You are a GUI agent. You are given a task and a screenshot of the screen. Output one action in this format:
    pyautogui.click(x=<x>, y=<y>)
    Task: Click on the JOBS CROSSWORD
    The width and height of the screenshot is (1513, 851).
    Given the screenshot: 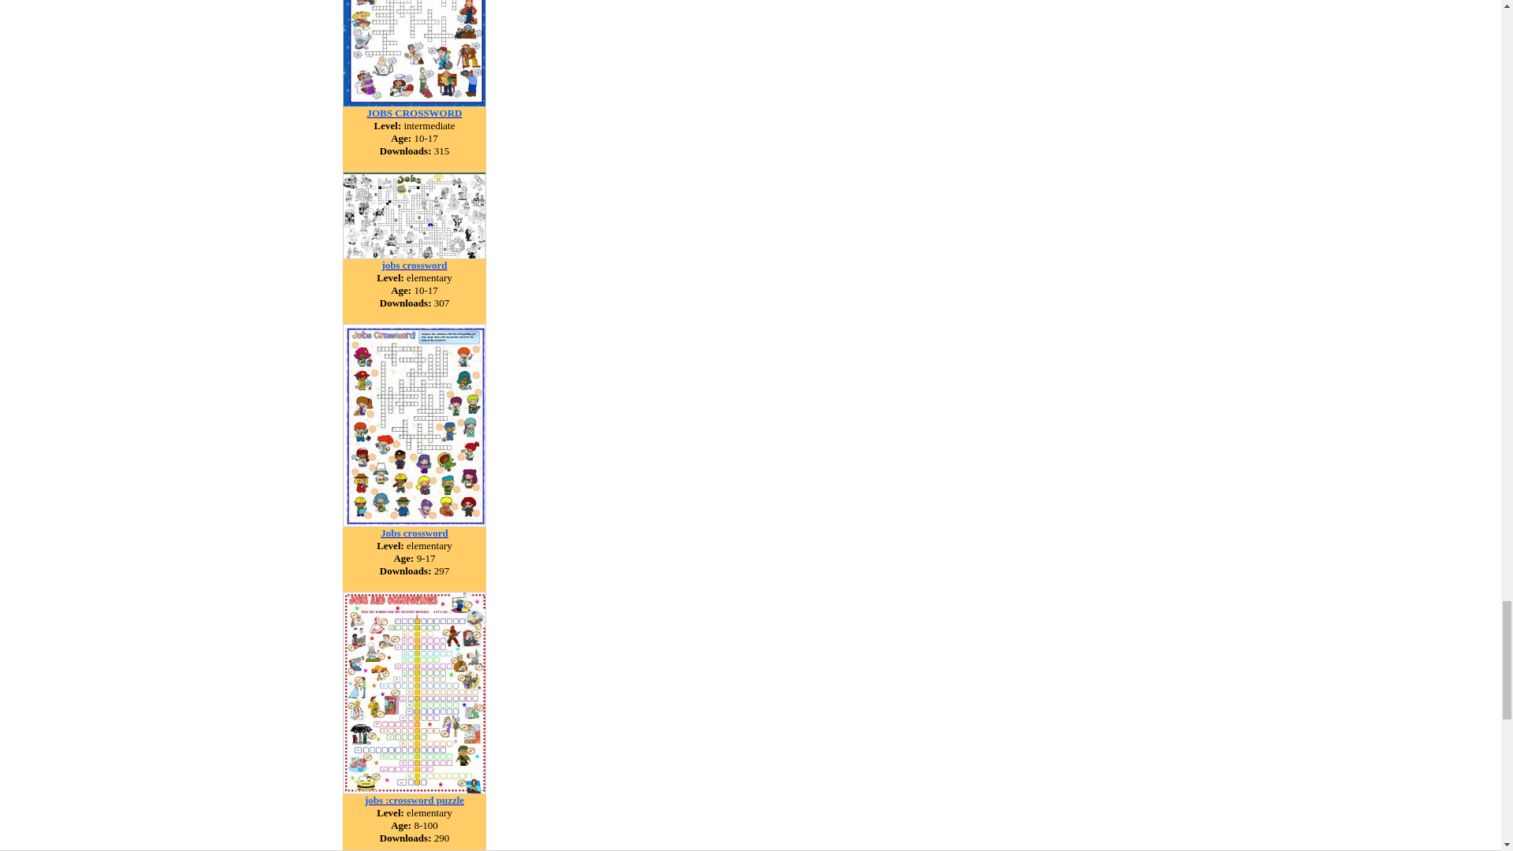 What is the action you would take?
    pyautogui.click(x=414, y=112)
    